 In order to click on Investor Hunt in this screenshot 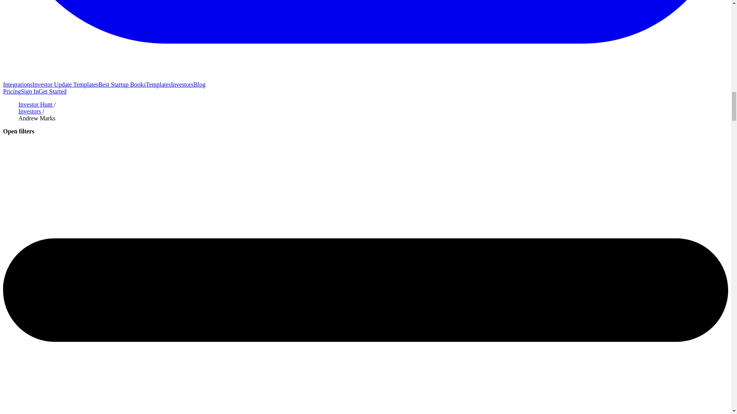, I will do `click(36, 104)`.